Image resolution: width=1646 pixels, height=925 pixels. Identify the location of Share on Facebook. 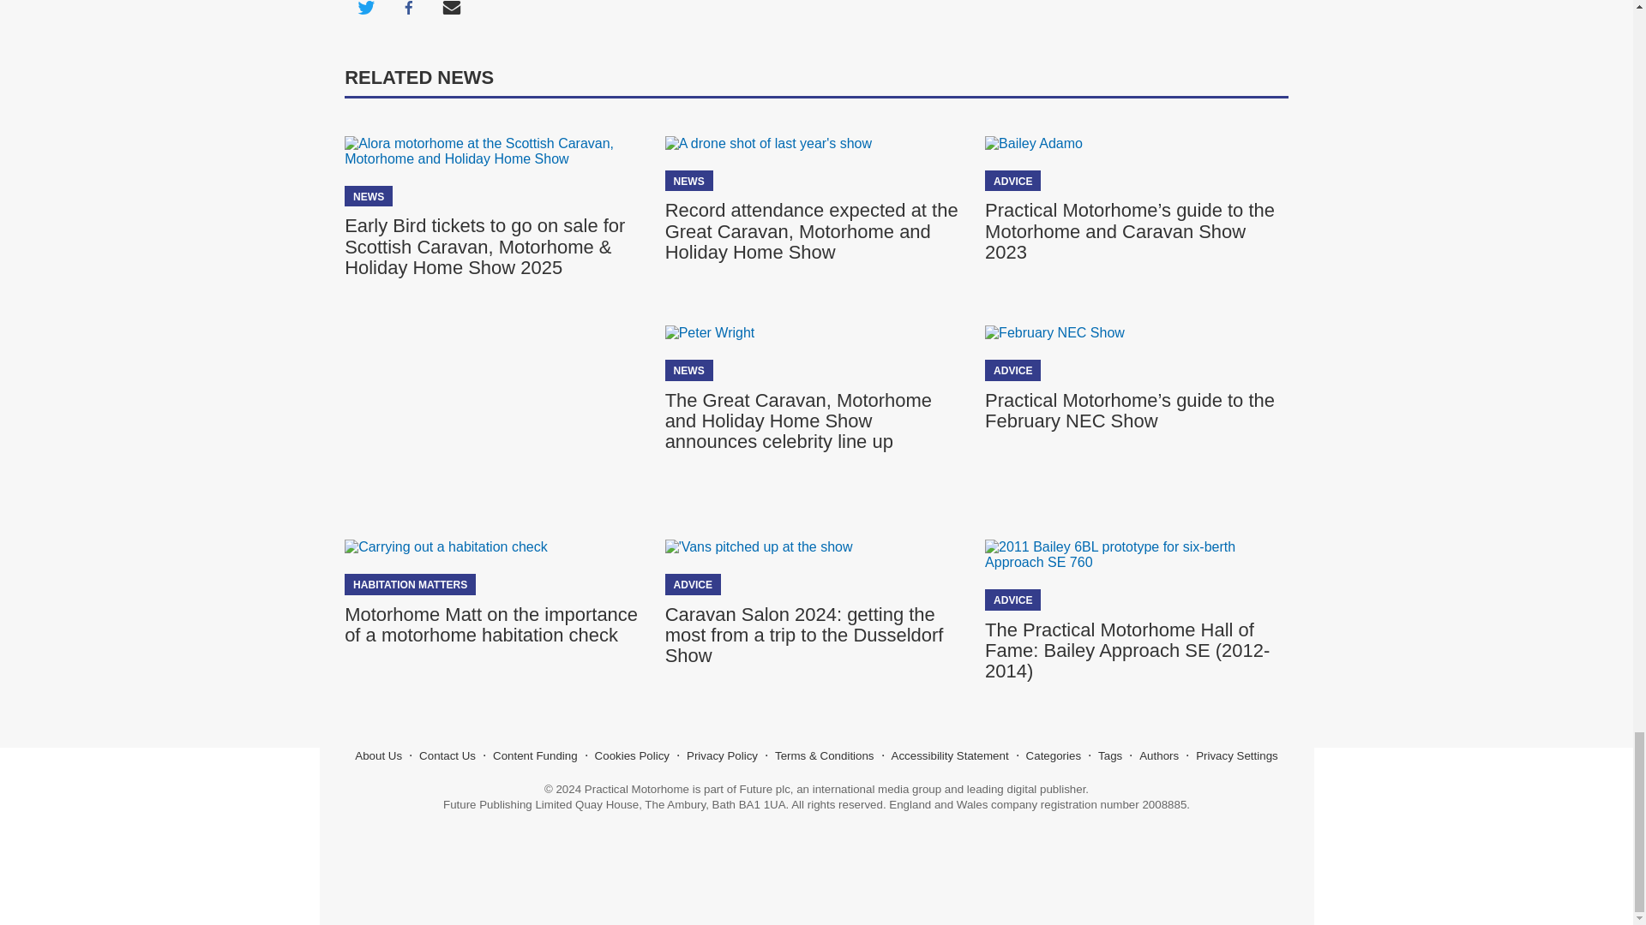
(408, 14).